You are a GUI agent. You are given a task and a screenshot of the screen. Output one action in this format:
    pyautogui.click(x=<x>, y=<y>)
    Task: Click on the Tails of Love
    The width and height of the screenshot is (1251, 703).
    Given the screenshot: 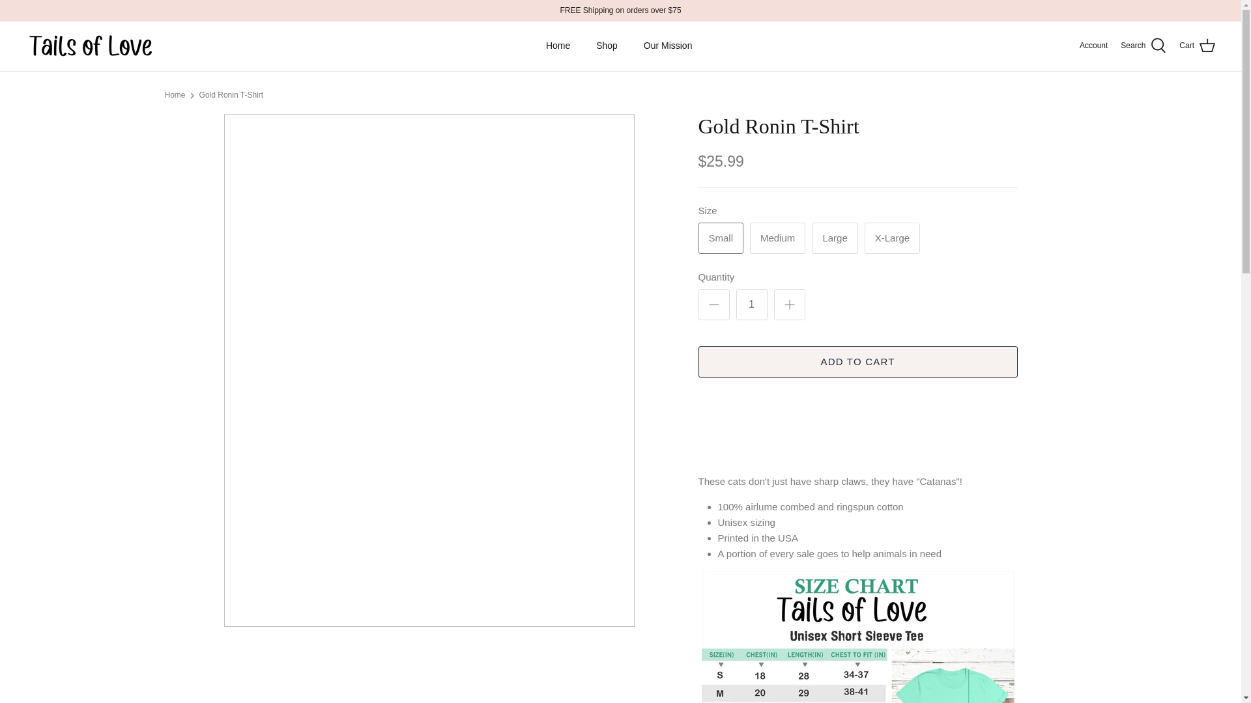 What is the action you would take?
    pyautogui.click(x=91, y=46)
    